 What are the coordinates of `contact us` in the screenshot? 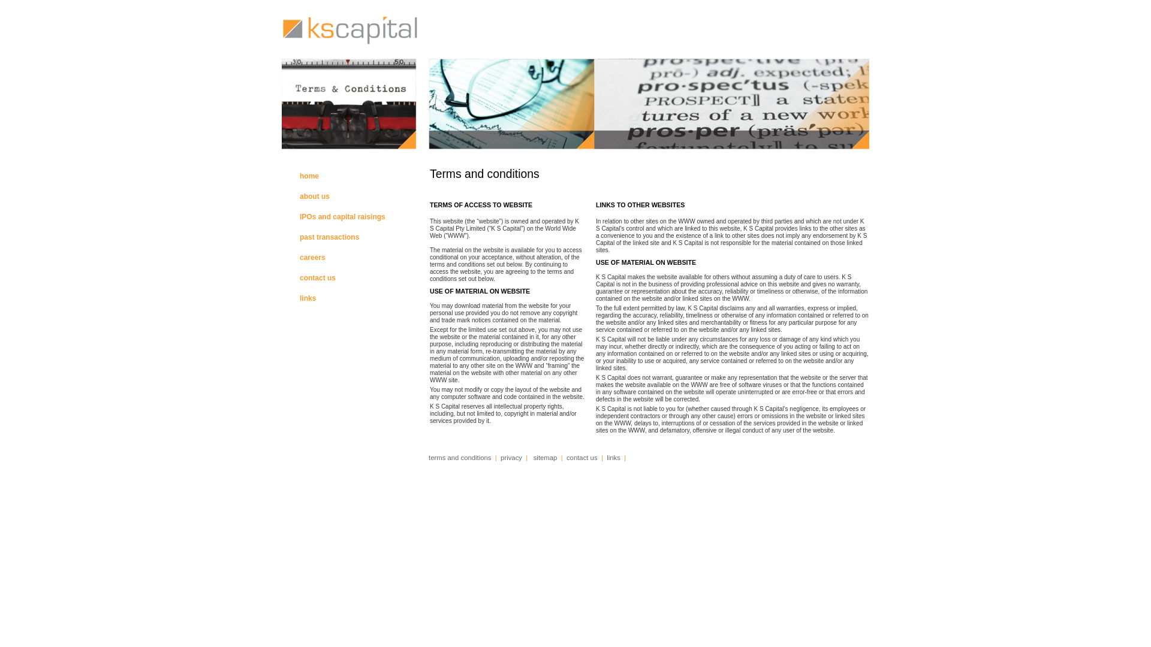 It's located at (318, 278).